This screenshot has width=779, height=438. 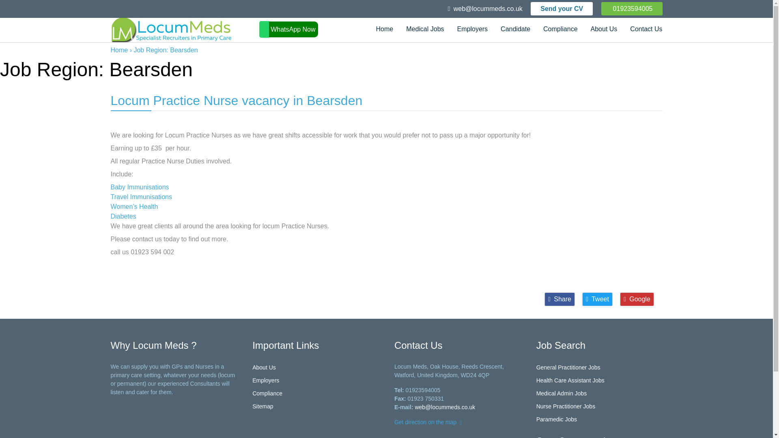 What do you see at coordinates (604, 30) in the screenshot?
I see `About Us` at bounding box center [604, 30].